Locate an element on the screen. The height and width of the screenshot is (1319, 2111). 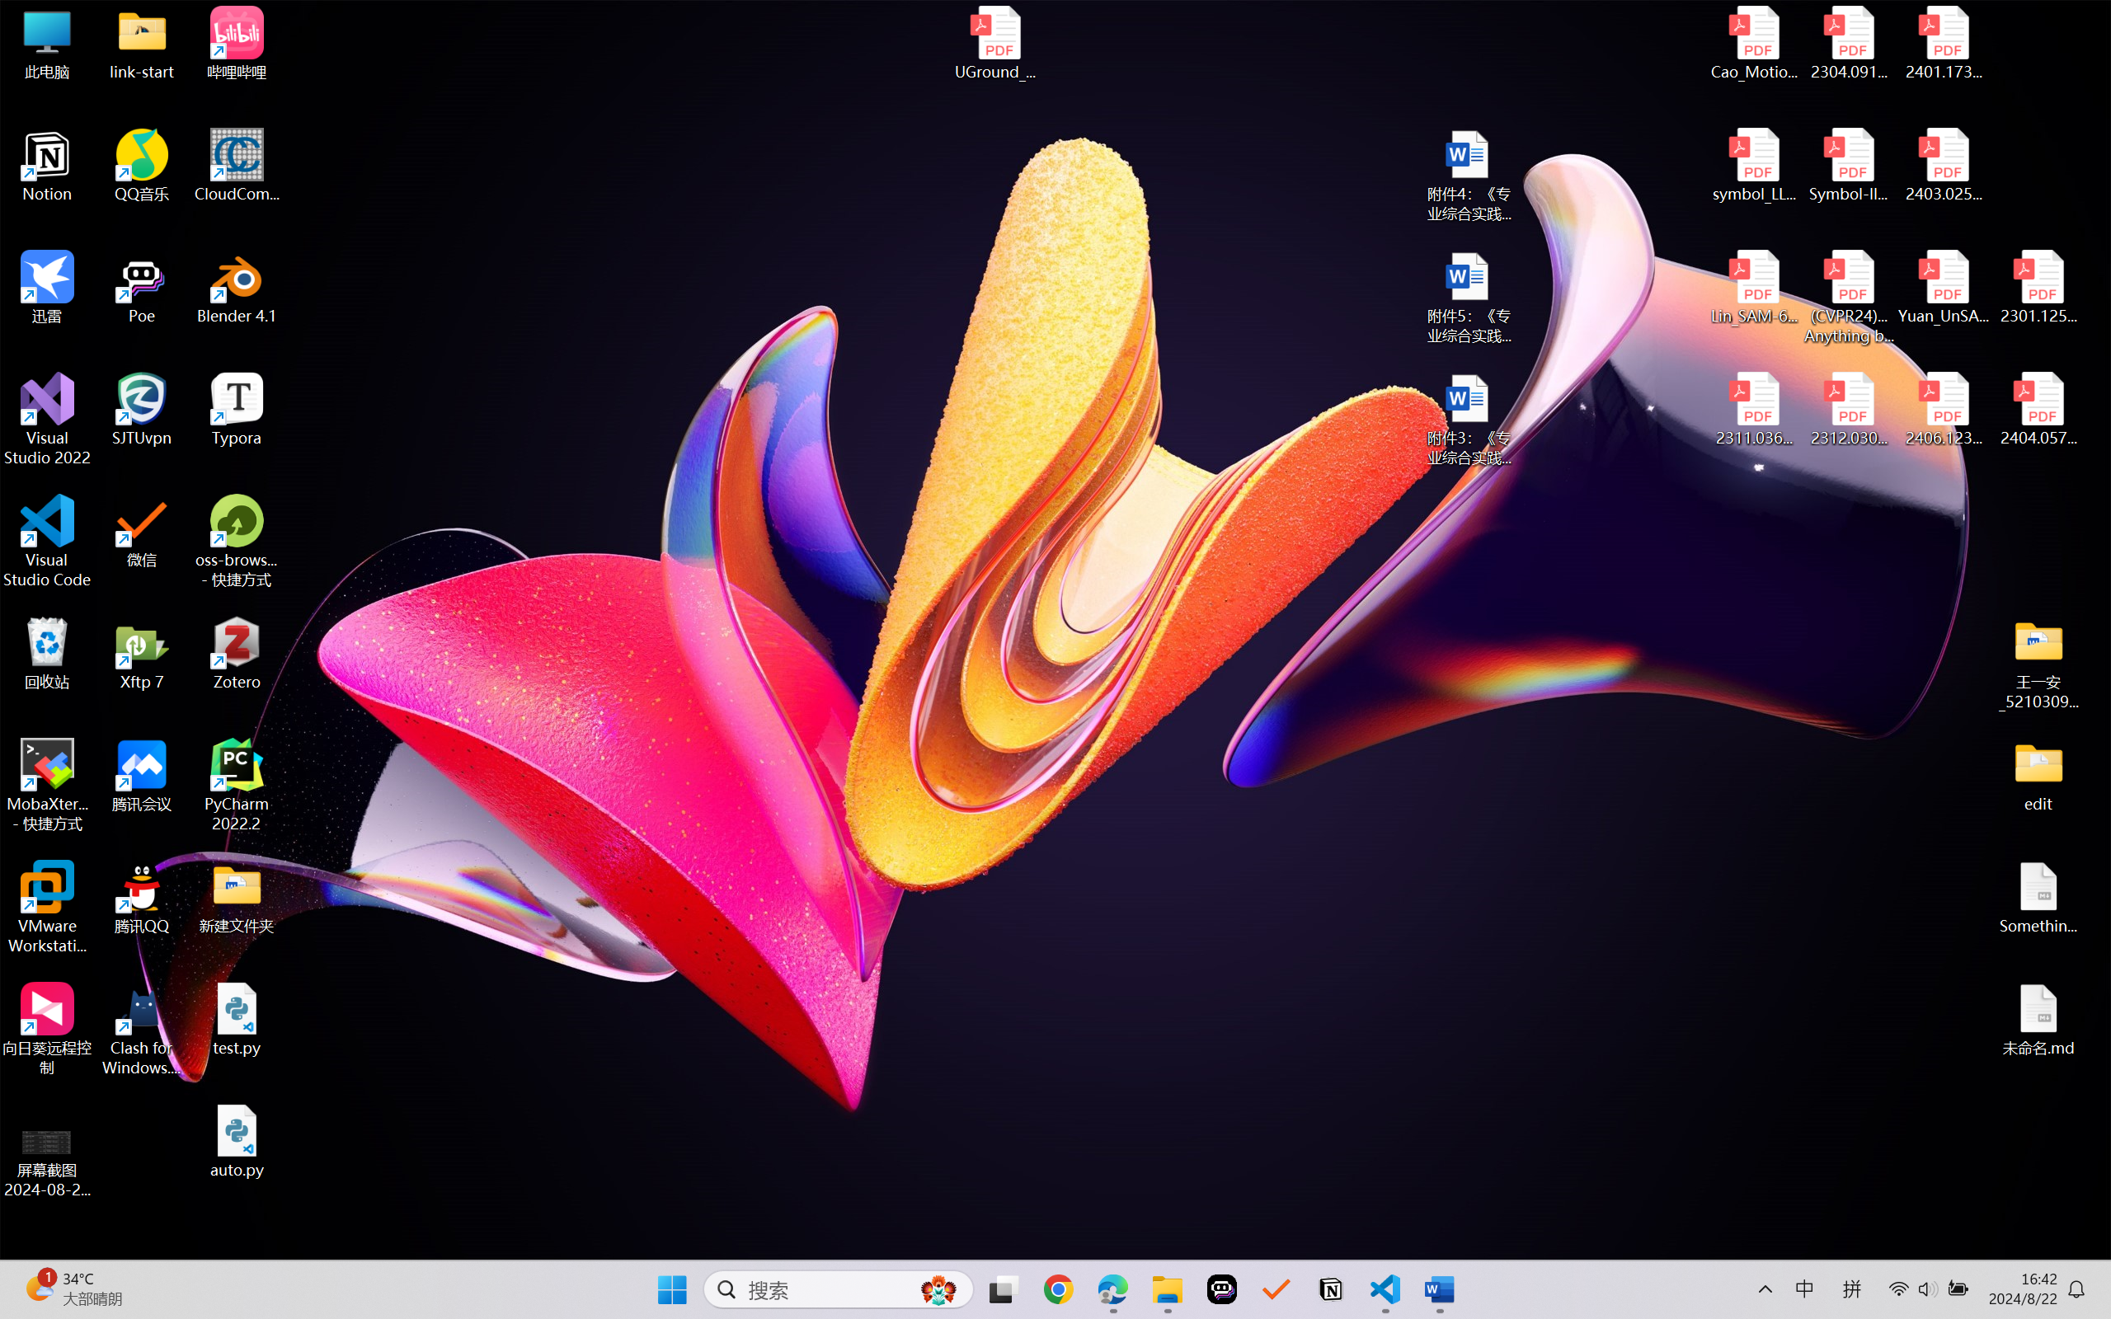
2406.12373v2.pdf is located at coordinates (1943, 410).